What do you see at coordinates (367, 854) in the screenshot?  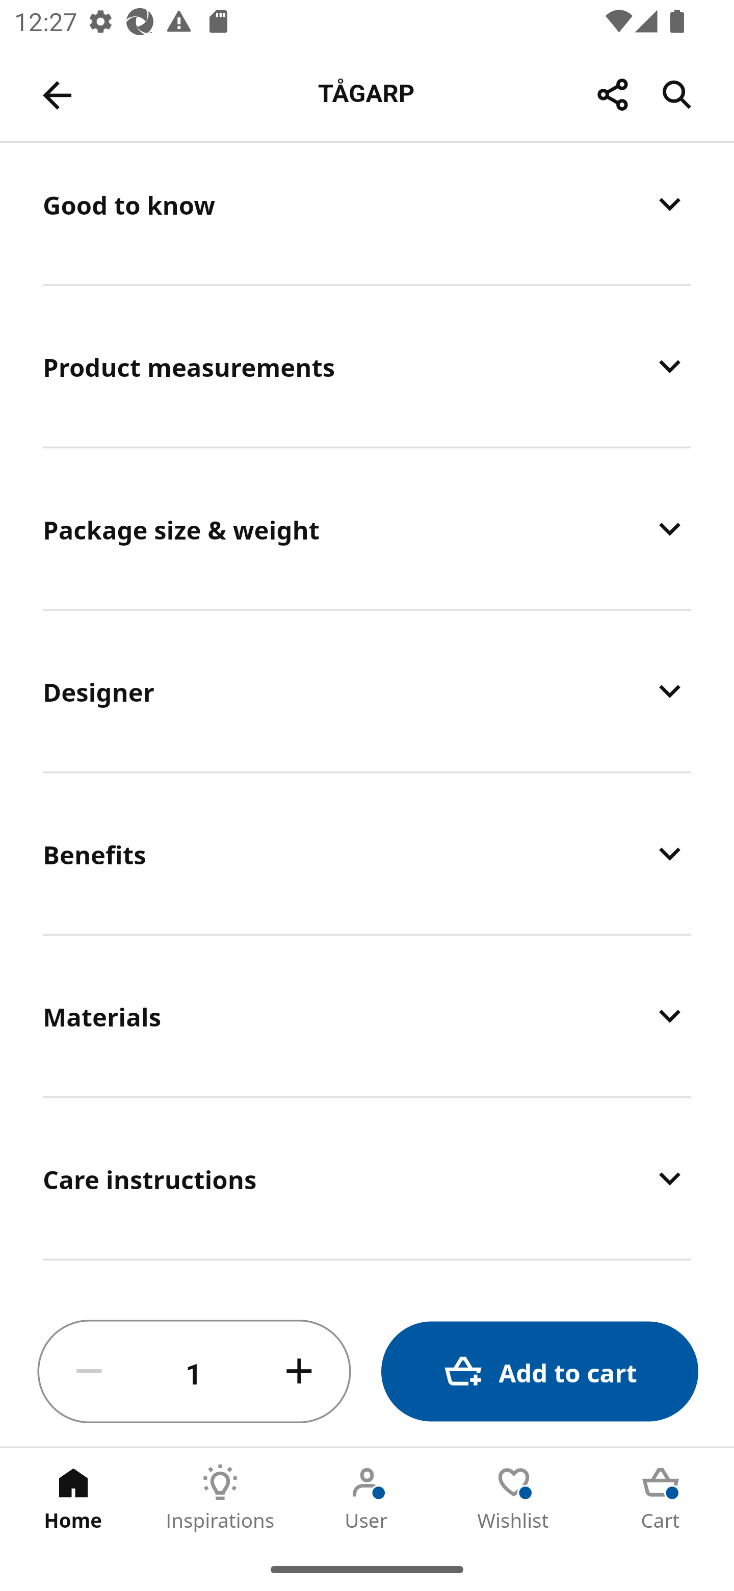 I see `Benefits` at bounding box center [367, 854].